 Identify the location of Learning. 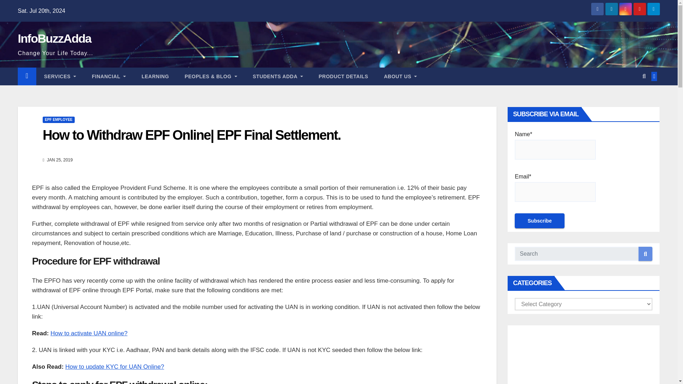
(155, 76).